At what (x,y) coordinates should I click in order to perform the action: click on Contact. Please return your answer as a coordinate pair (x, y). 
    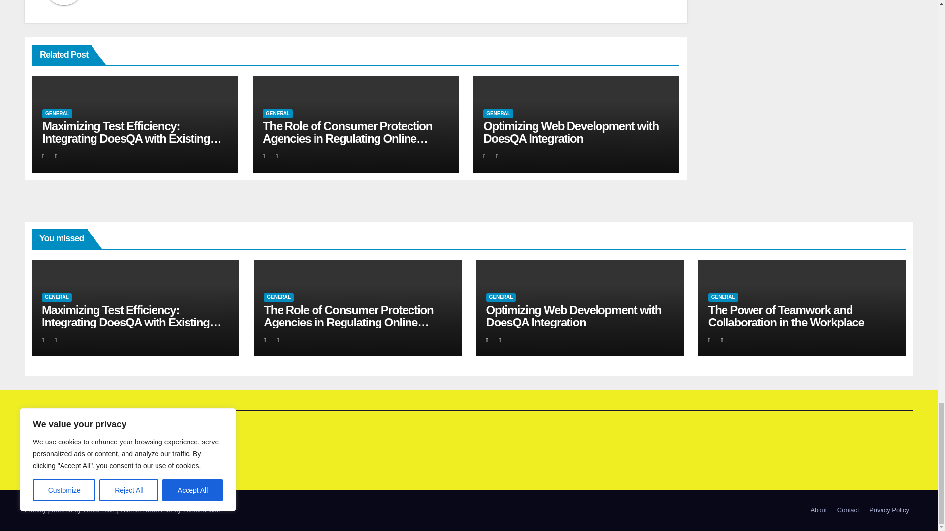
    Looking at the image, I should click on (849, 510).